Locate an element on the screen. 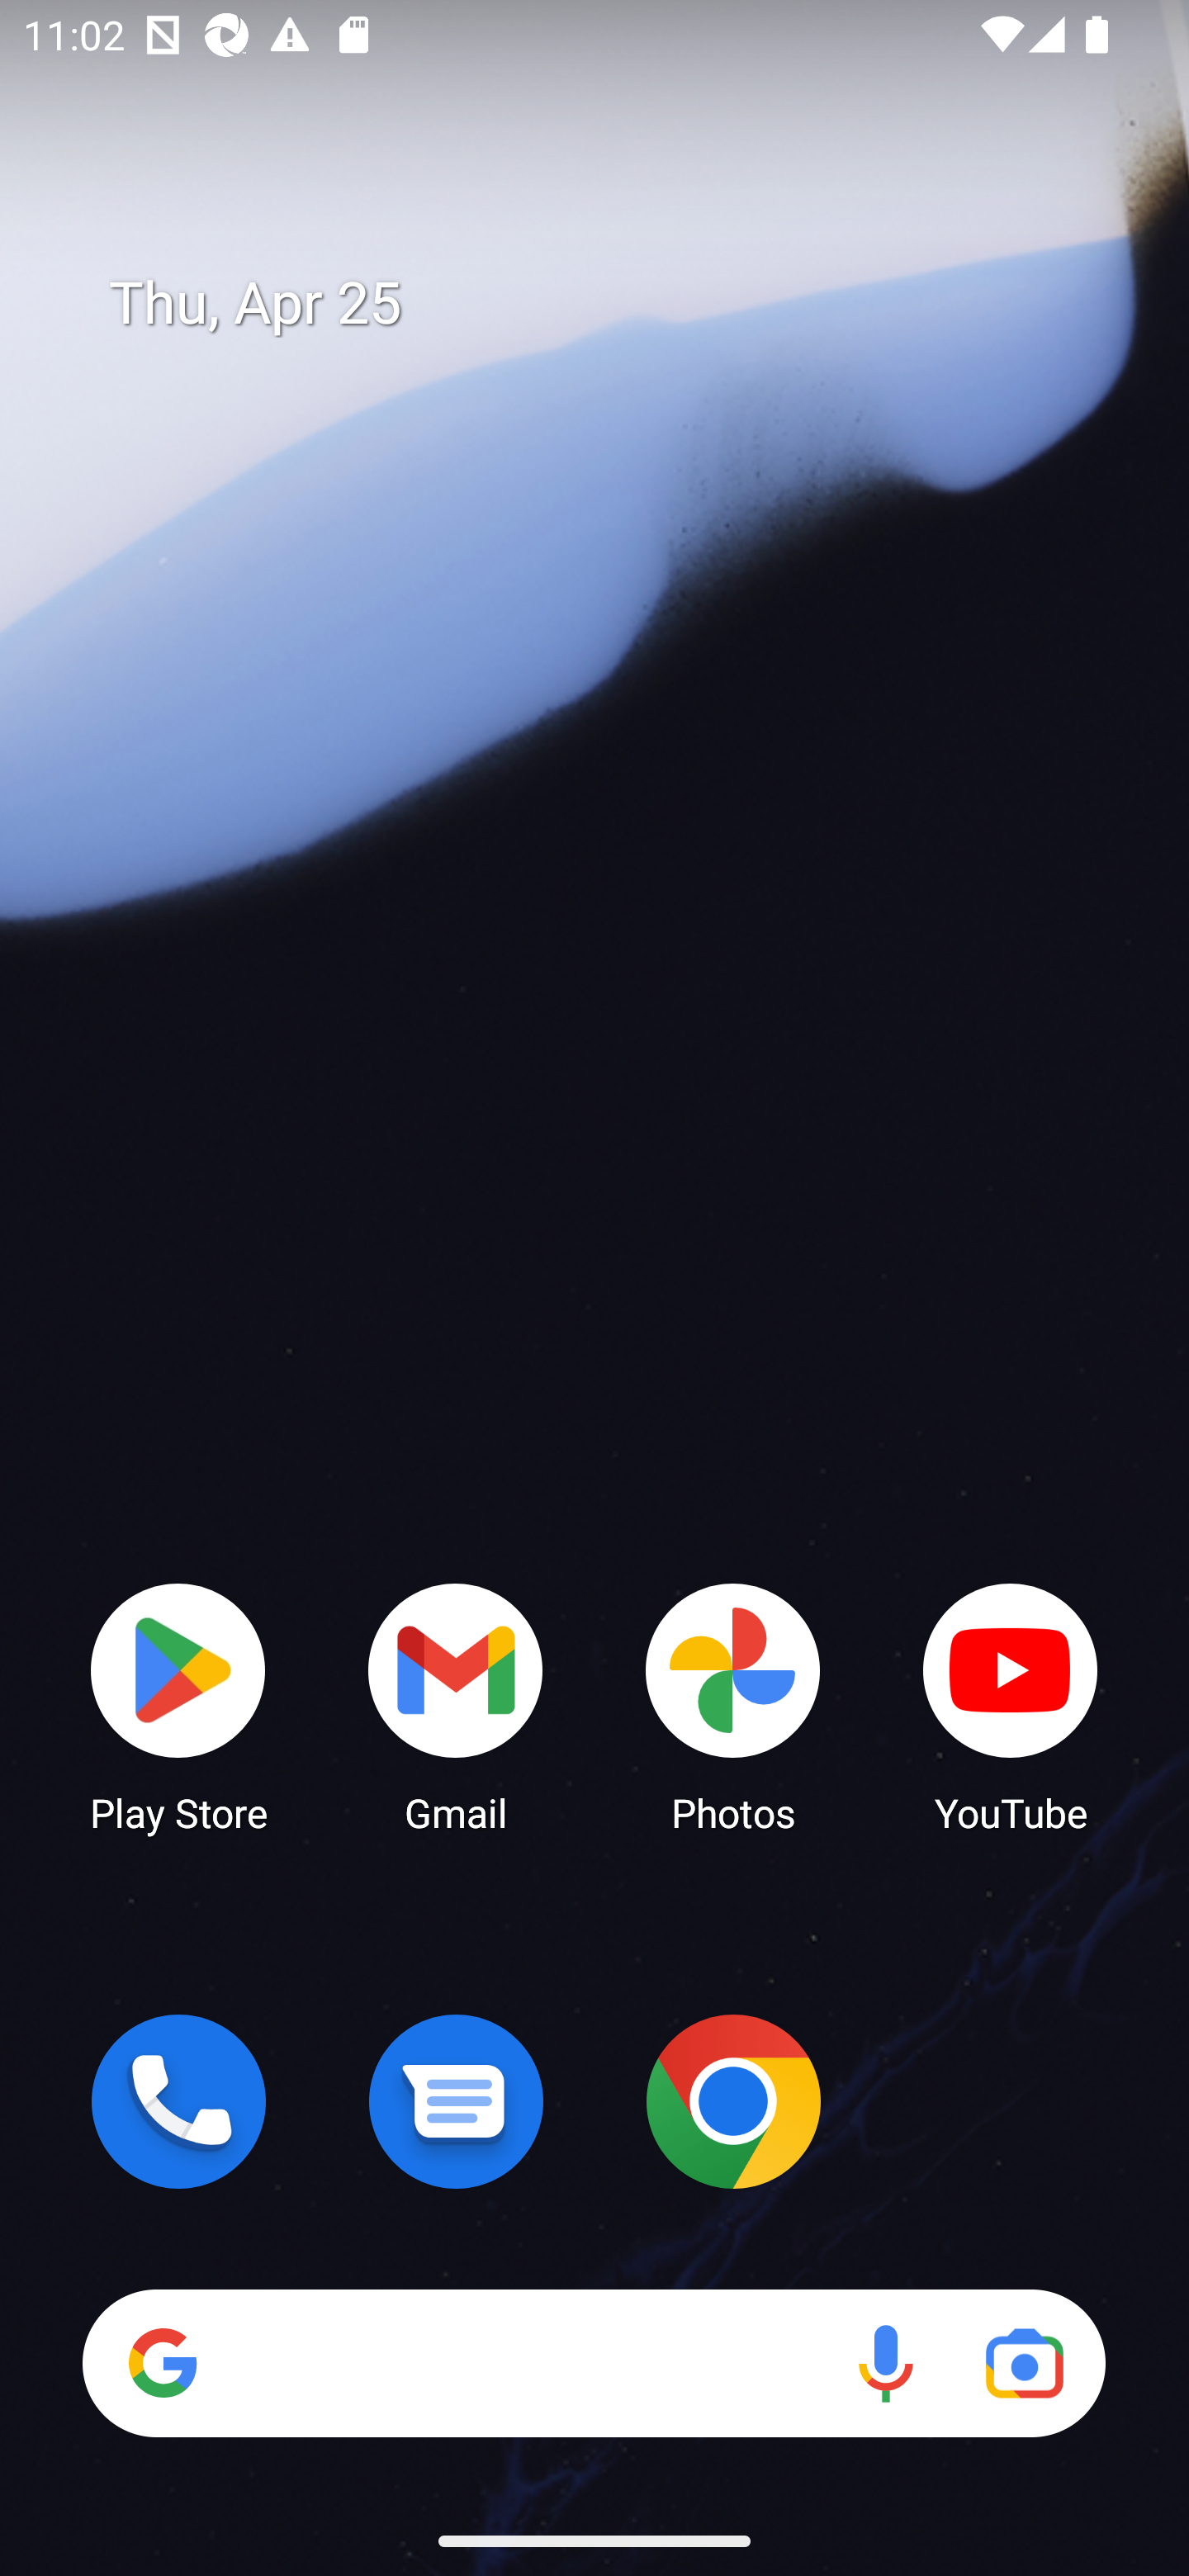 The image size is (1189, 2576). Play Store is located at coordinates (178, 1706).